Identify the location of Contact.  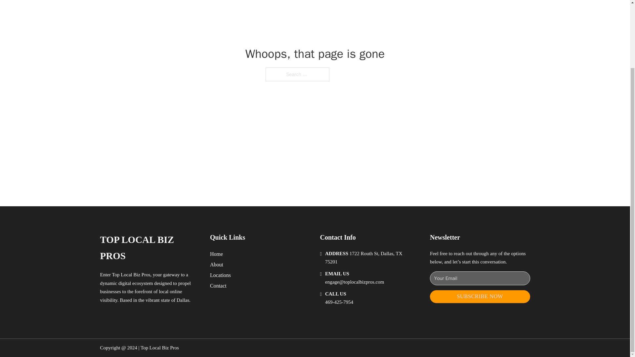
(218, 286).